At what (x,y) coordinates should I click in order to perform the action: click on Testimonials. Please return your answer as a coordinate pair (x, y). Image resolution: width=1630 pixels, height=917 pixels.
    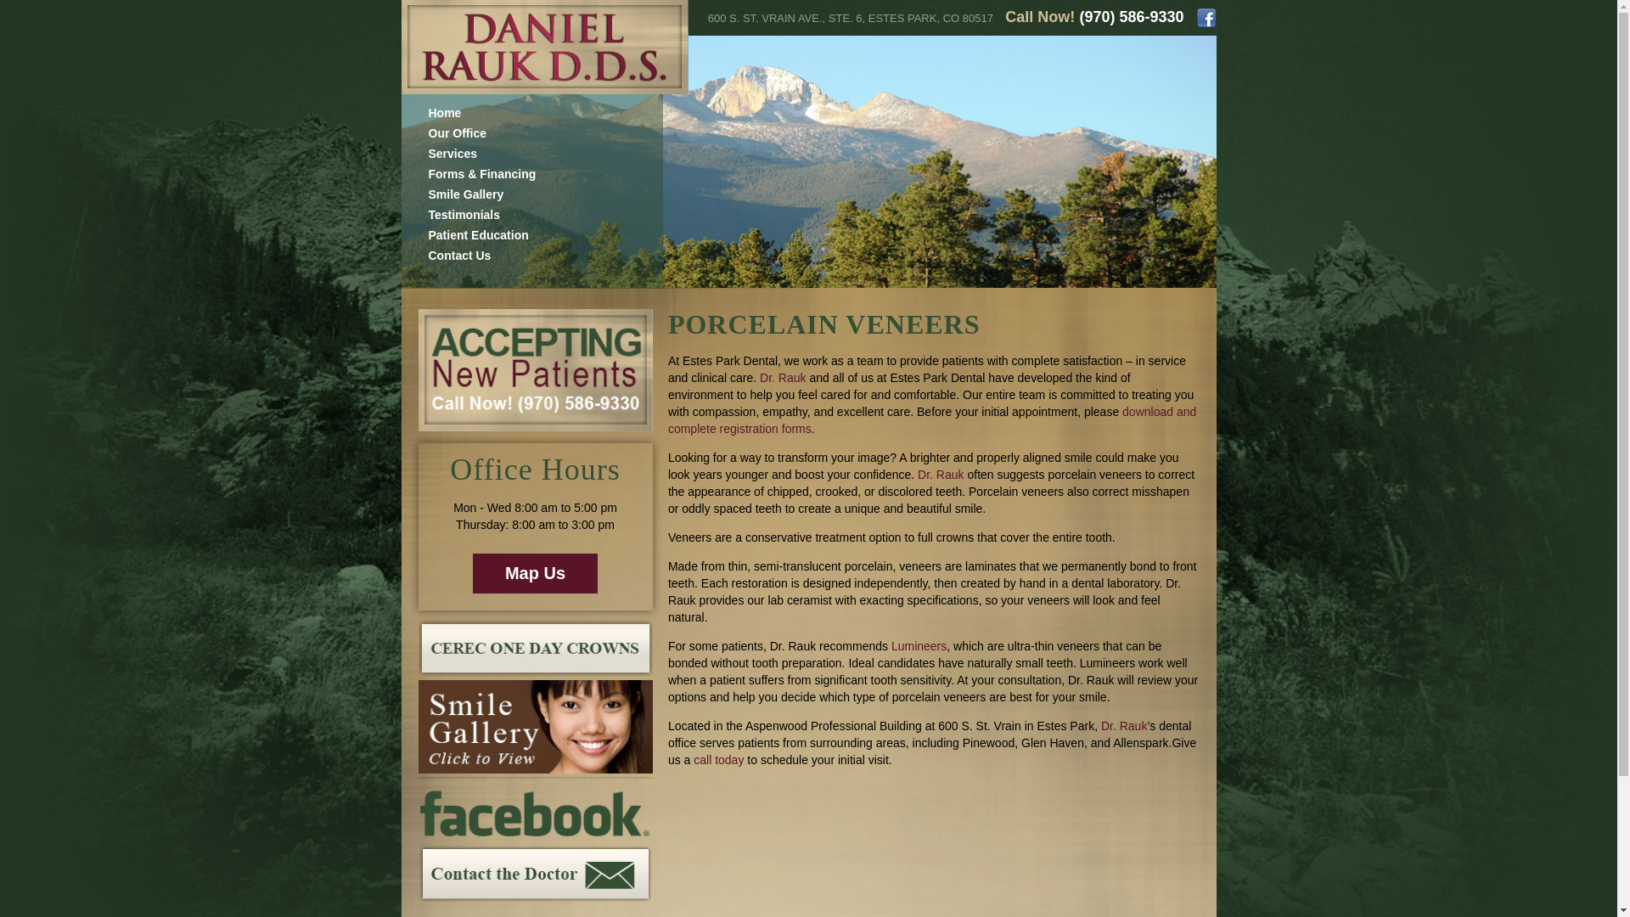
    Looking at the image, I should click on (464, 215).